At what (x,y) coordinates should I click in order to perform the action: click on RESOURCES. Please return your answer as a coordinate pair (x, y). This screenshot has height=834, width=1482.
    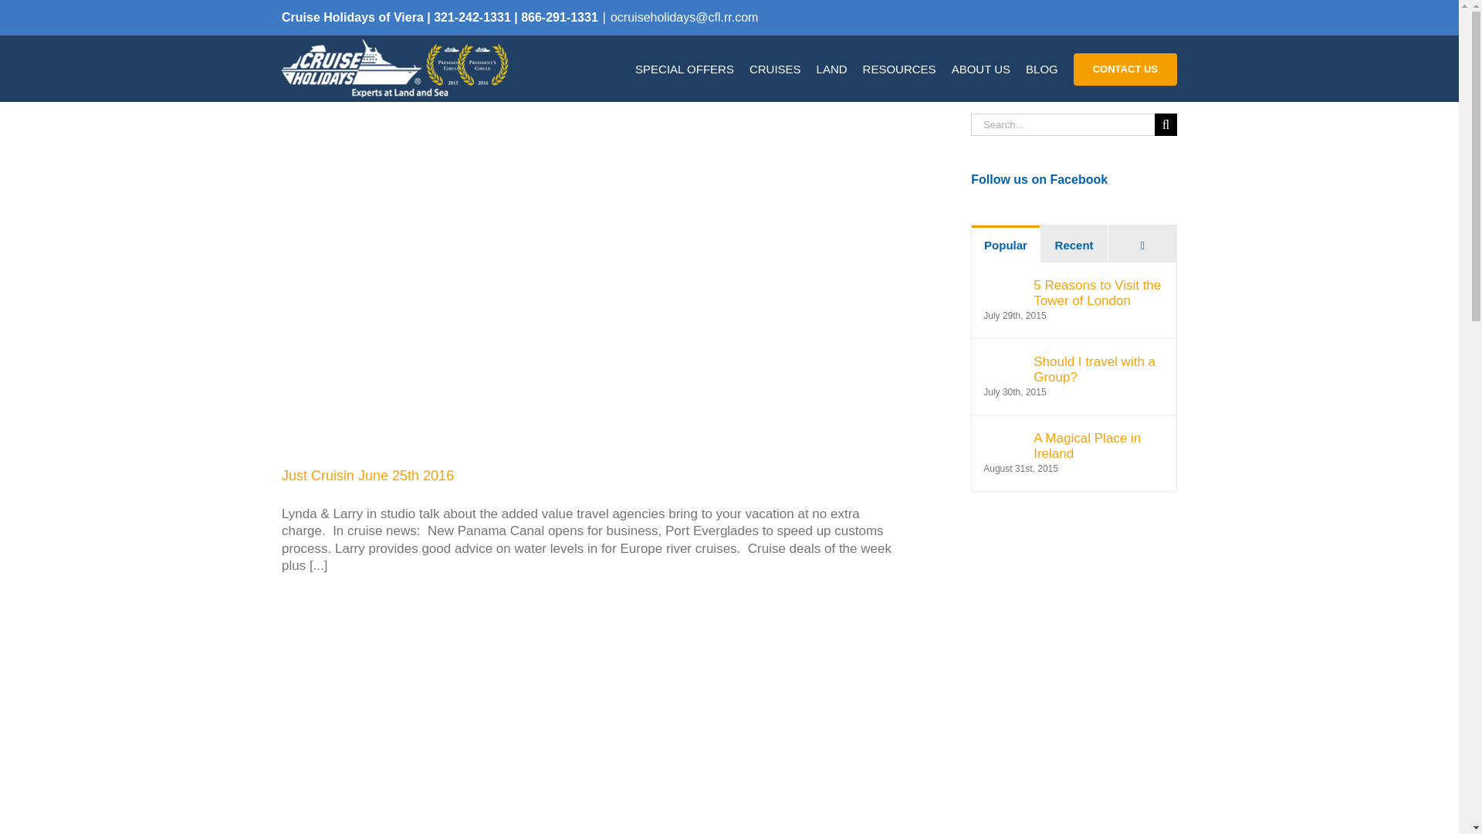
    Looking at the image, I should click on (899, 68).